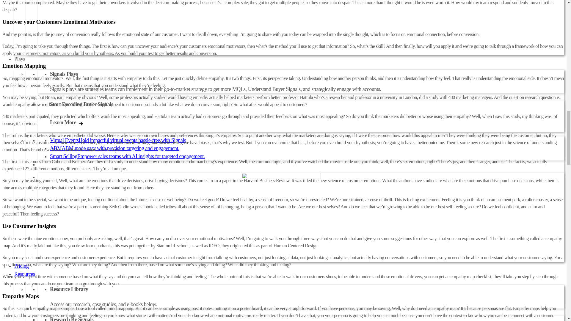 The image size is (571, 321). What do you see at coordinates (20, 59) in the screenshot?
I see `Plays` at bounding box center [20, 59].